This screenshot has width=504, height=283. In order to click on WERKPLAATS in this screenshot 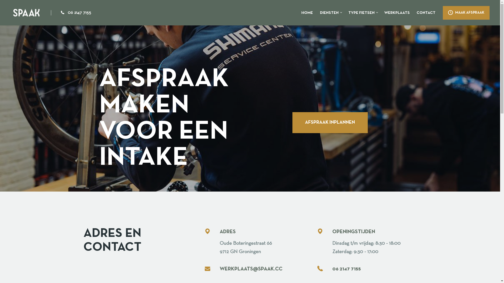, I will do `click(397, 13)`.